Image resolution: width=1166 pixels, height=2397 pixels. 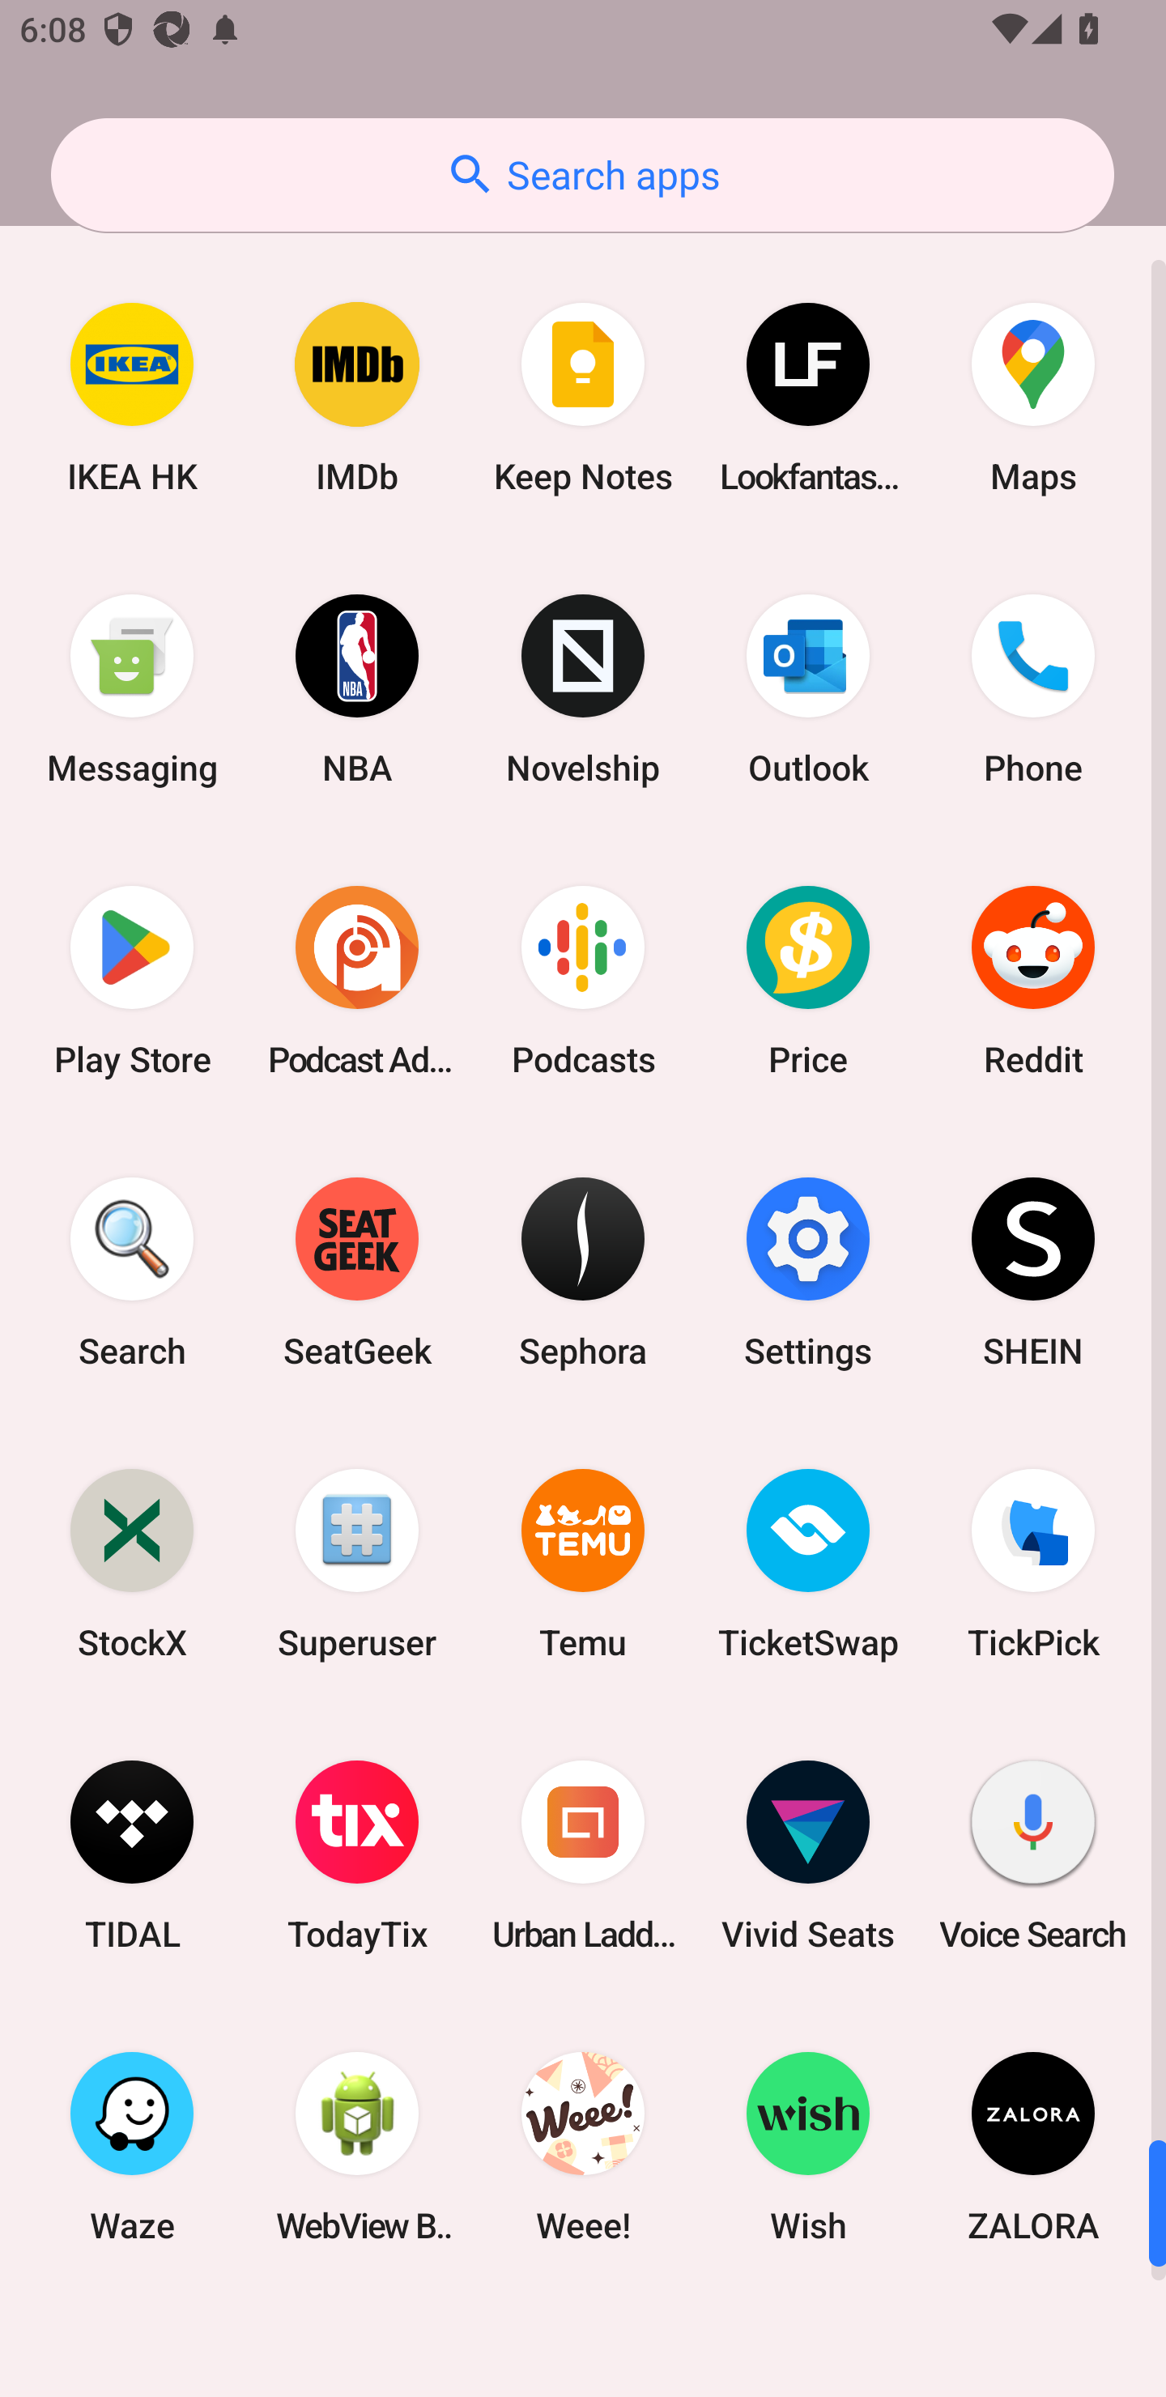 What do you see at coordinates (132, 688) in the screenshot?
I see `Messaging` at bounding box center [132, 688].